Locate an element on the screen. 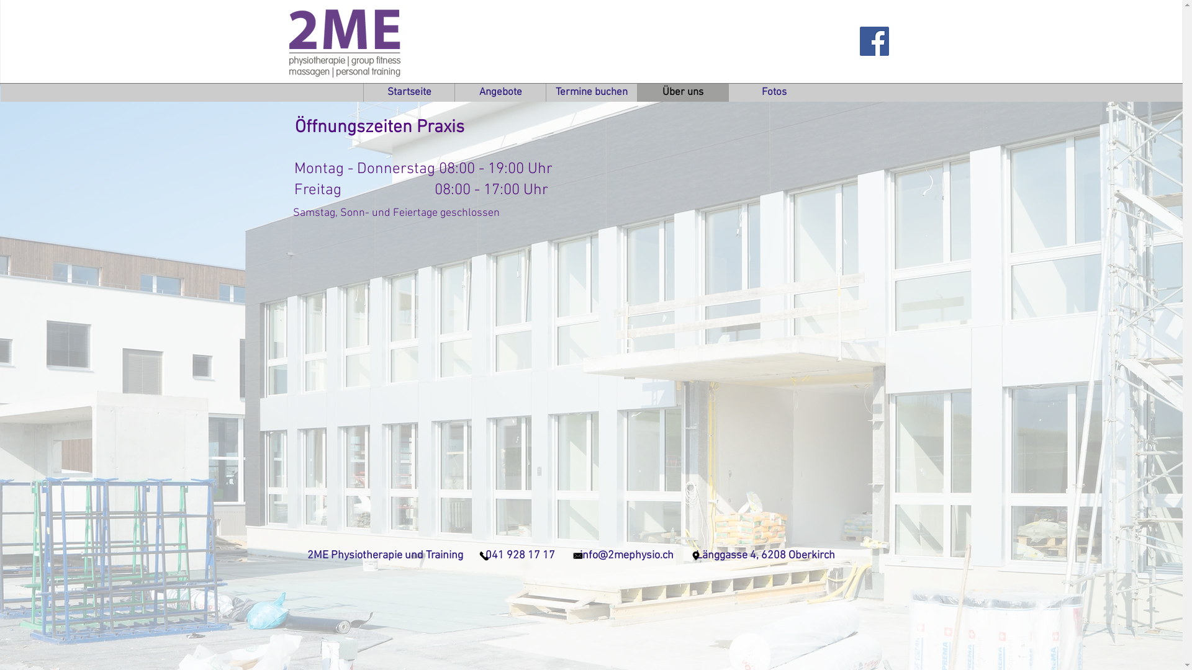 The height and width of the screenshot is (670, 1192). info@2mephysio.ch is located at coordinates (627, 556).